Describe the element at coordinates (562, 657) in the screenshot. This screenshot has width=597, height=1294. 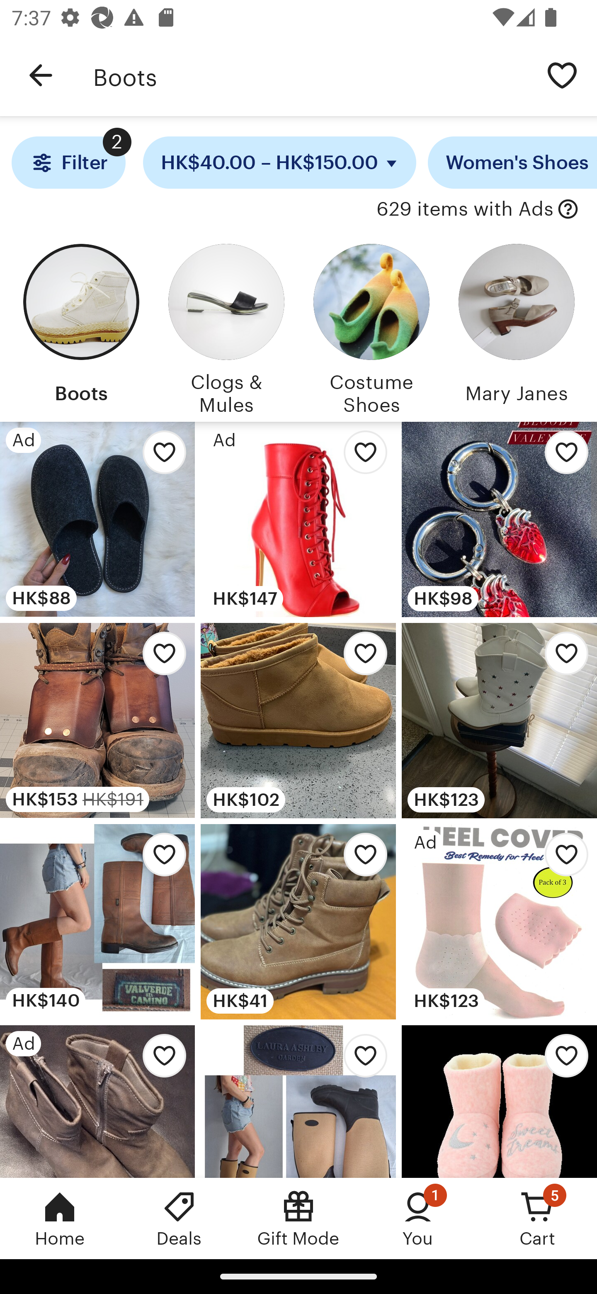
I see `Add kids cowgirl boots to favorites` at that location.